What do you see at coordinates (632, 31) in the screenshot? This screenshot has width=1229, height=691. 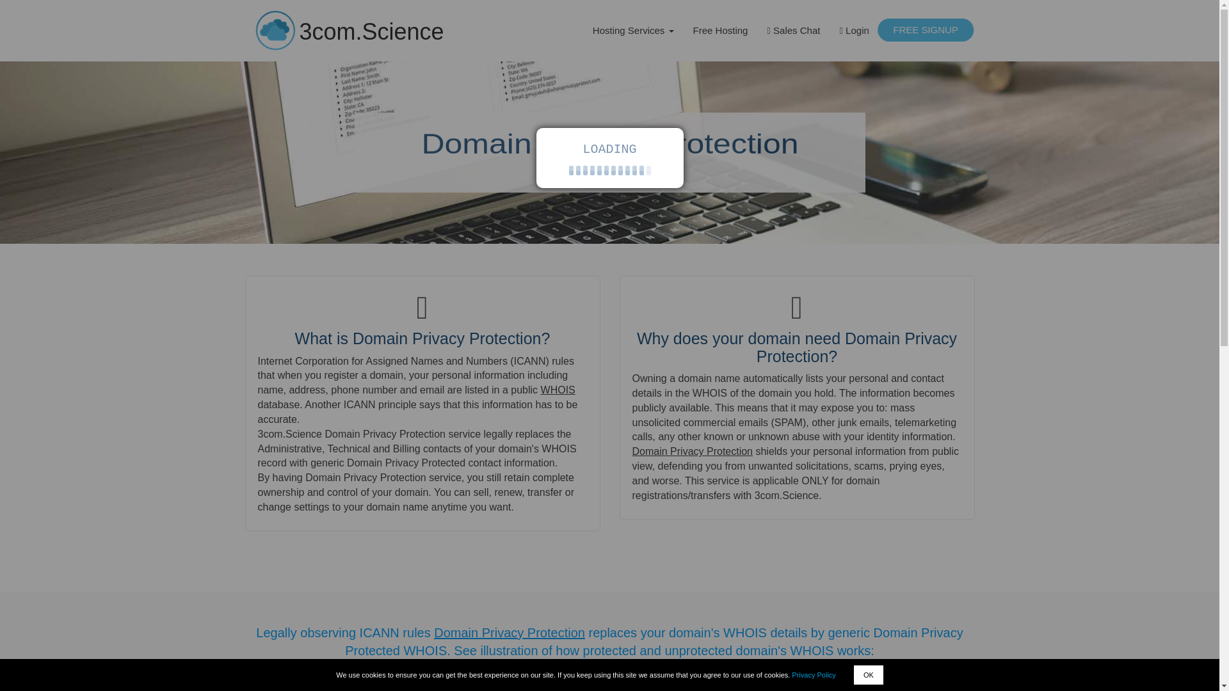 I see `Hosting Services` at bounding box center [632, 31].